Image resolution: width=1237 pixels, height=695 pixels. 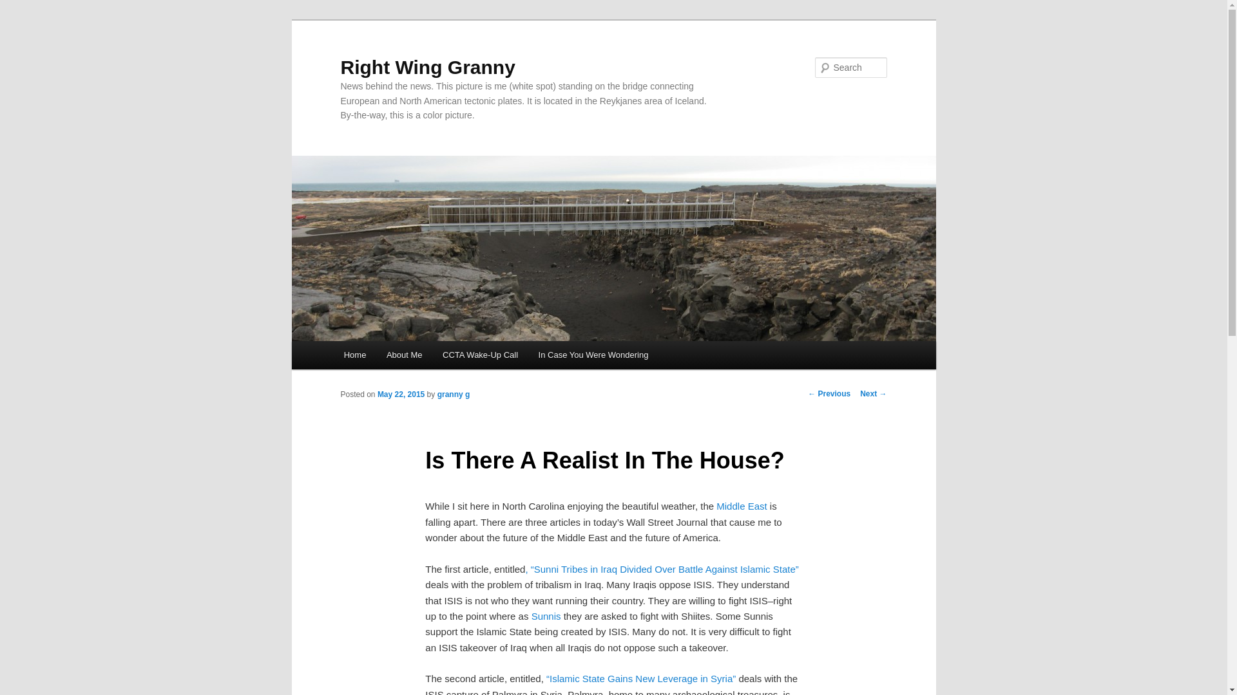 I want to click on Home, so click(x=354, y=355).